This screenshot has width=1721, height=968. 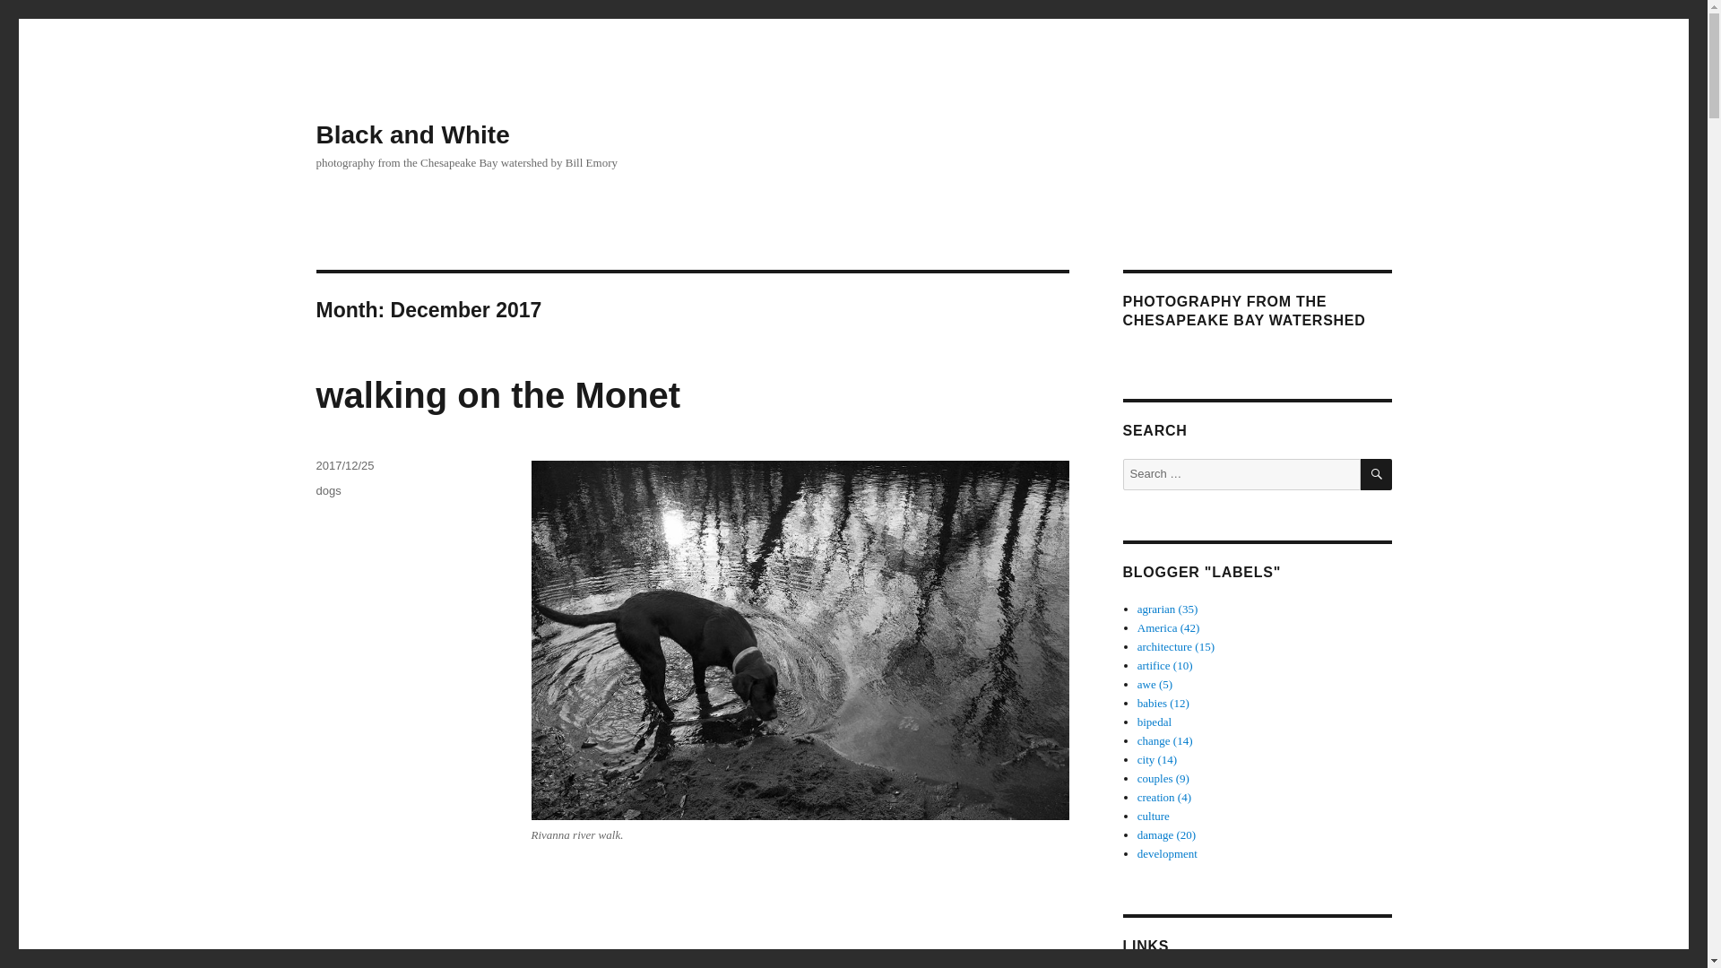 I want to click on two of something, so click(x=1163, y=778).